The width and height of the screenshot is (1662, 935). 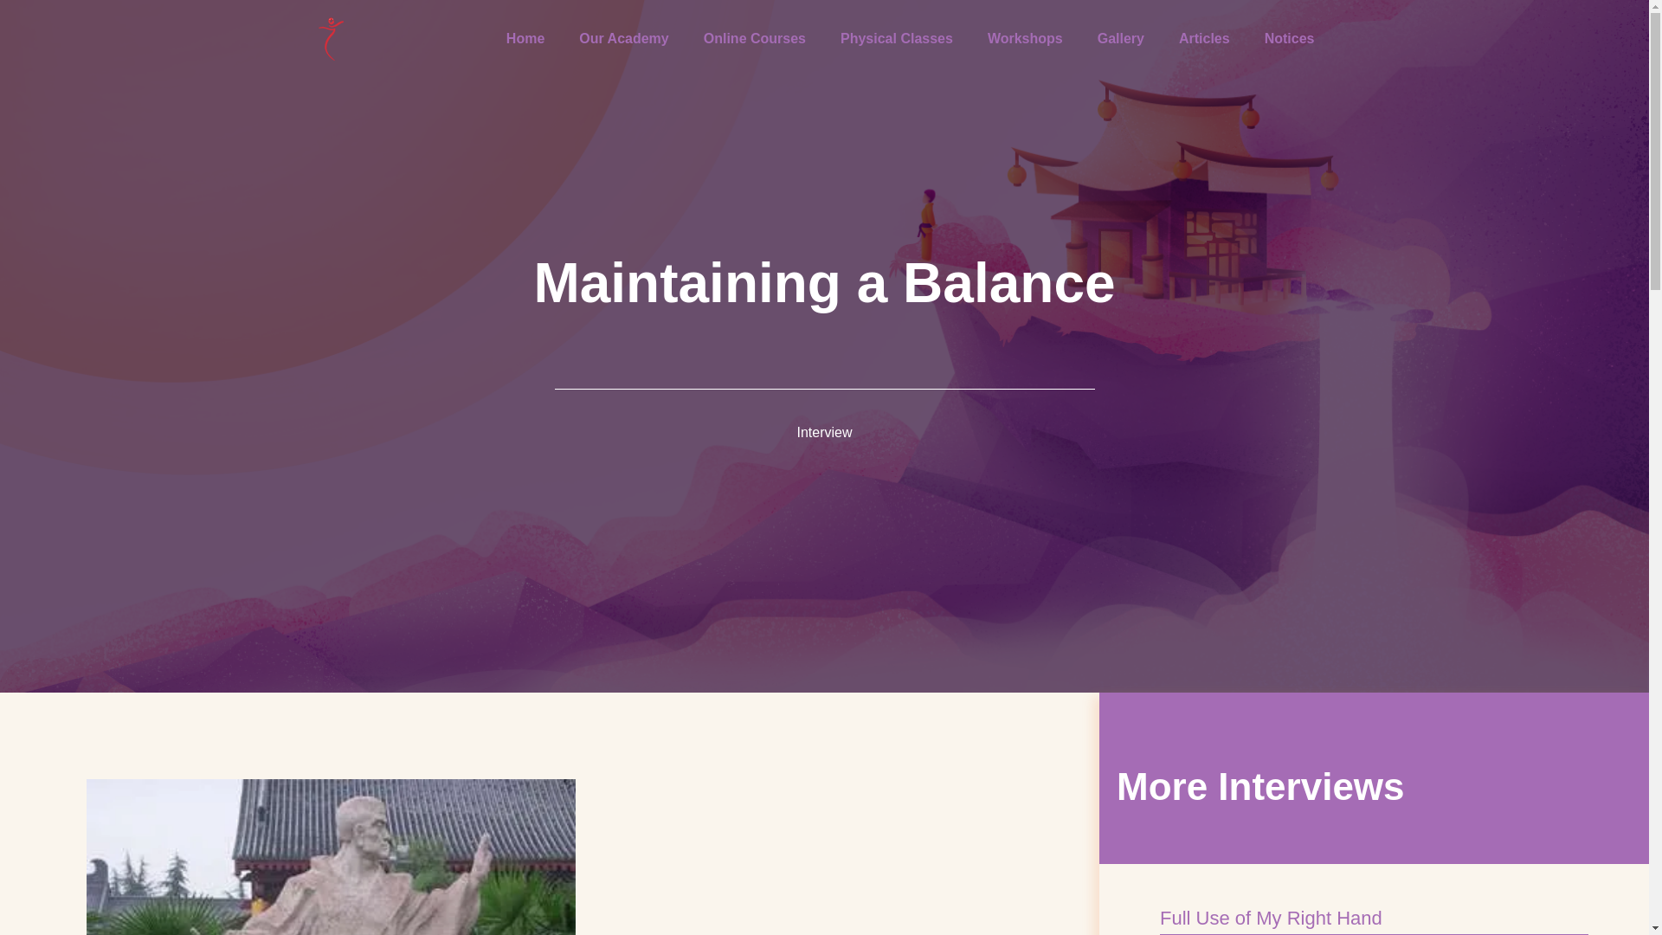 What do you see at coordinates (1205, 38) in the screenshot?
I see `Articles` at bounding box center [1205, 38].